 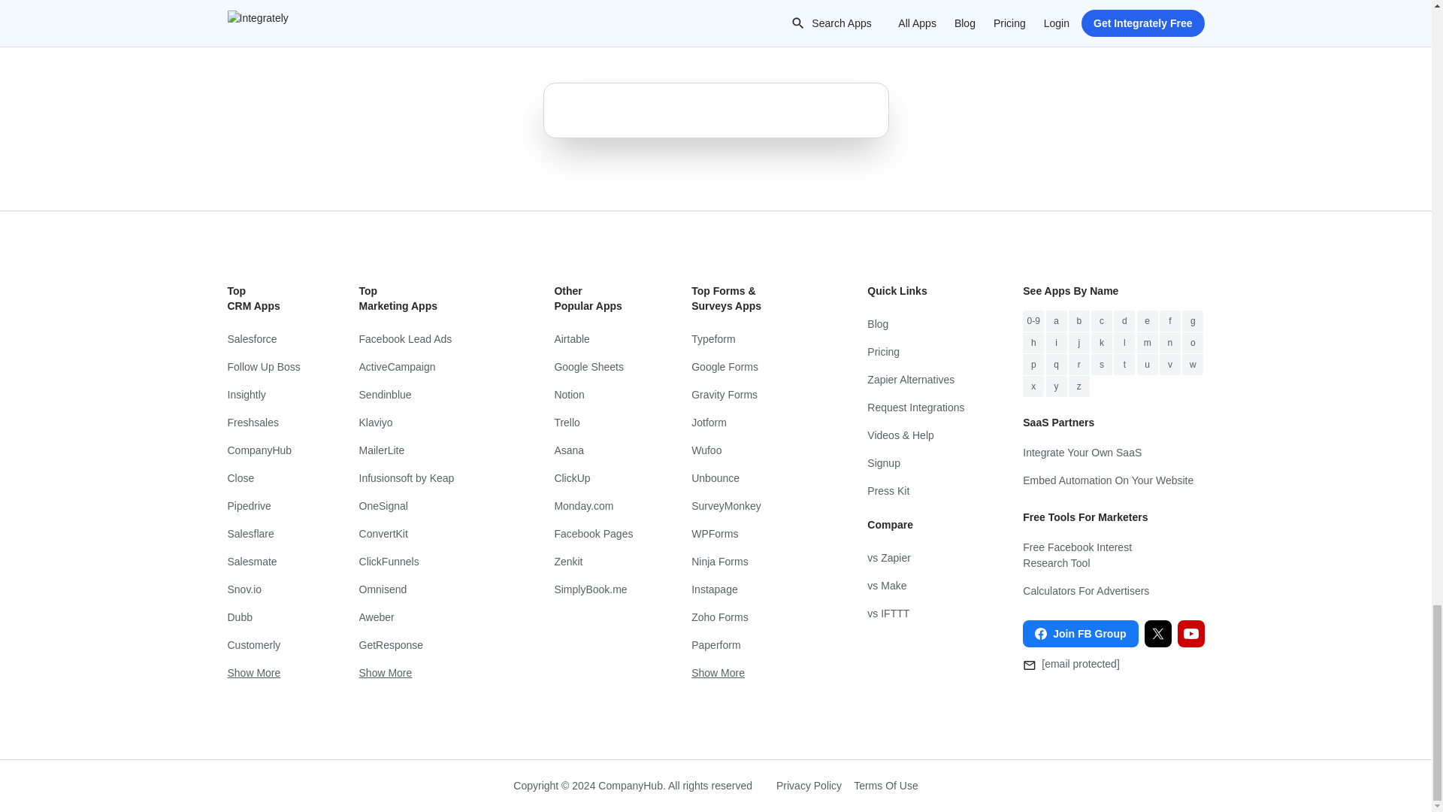 I want to click on ConvertKit, so click(x=428, y=534).